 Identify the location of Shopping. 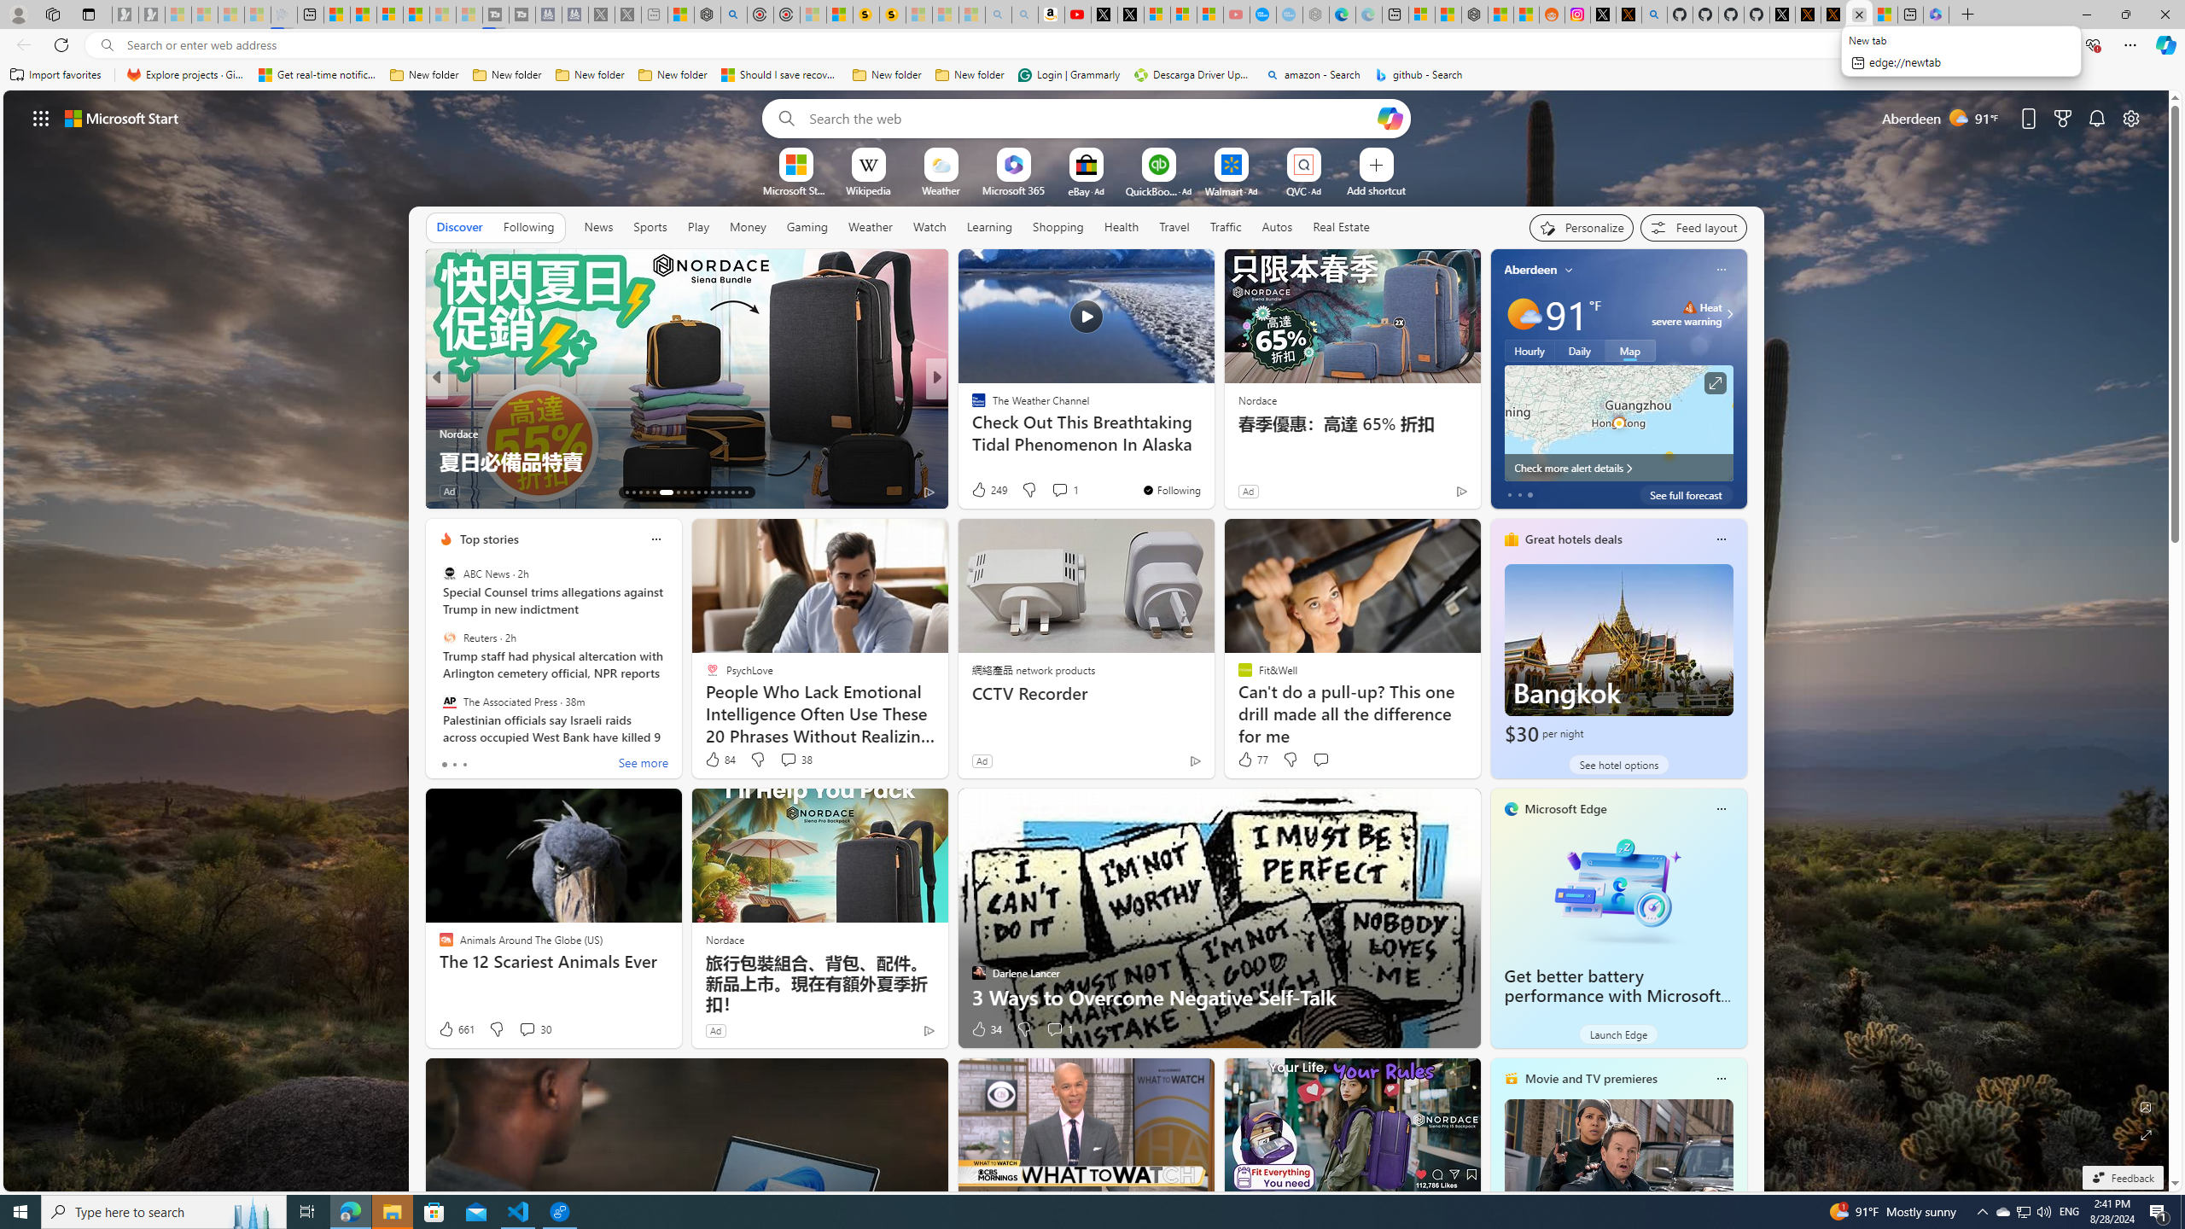
(1058, 227).